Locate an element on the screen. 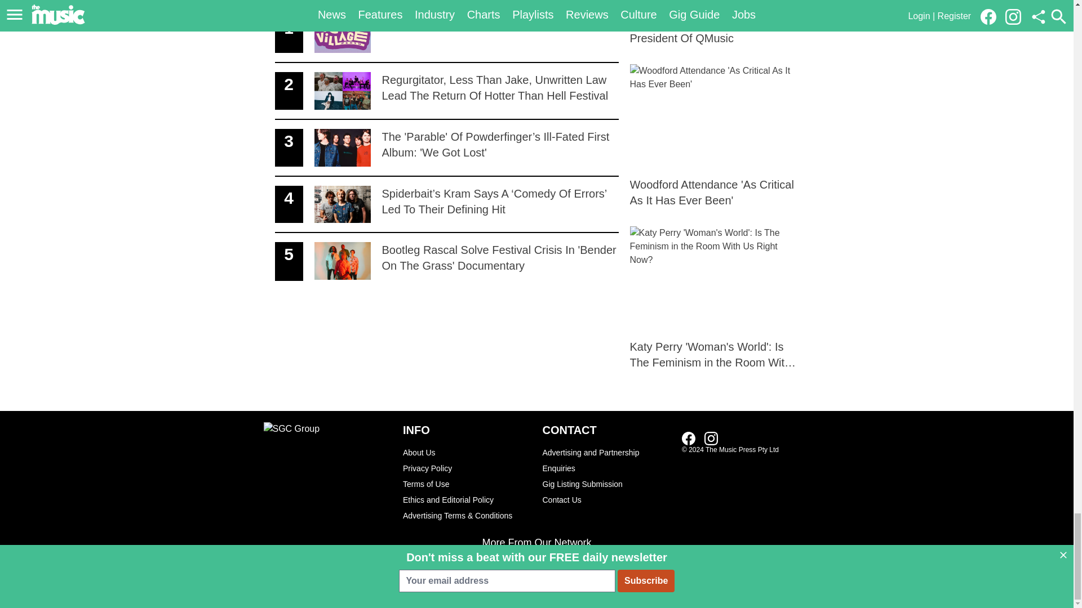  Link to our Facebook is located at coordinates (689, 438).